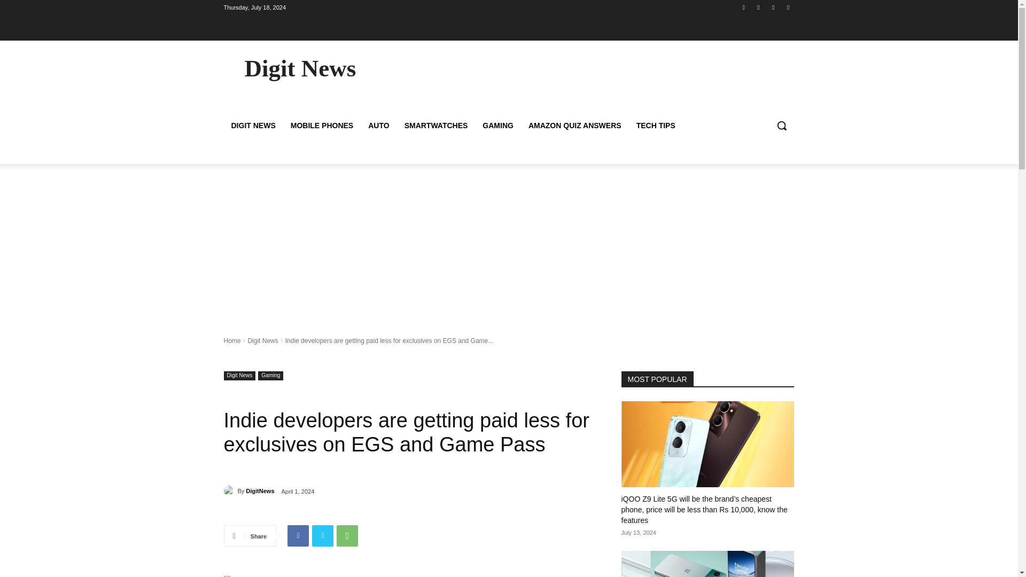  Describe the element at coordinates (498, 125) in the screenshot. I see `GAMING` at that location.